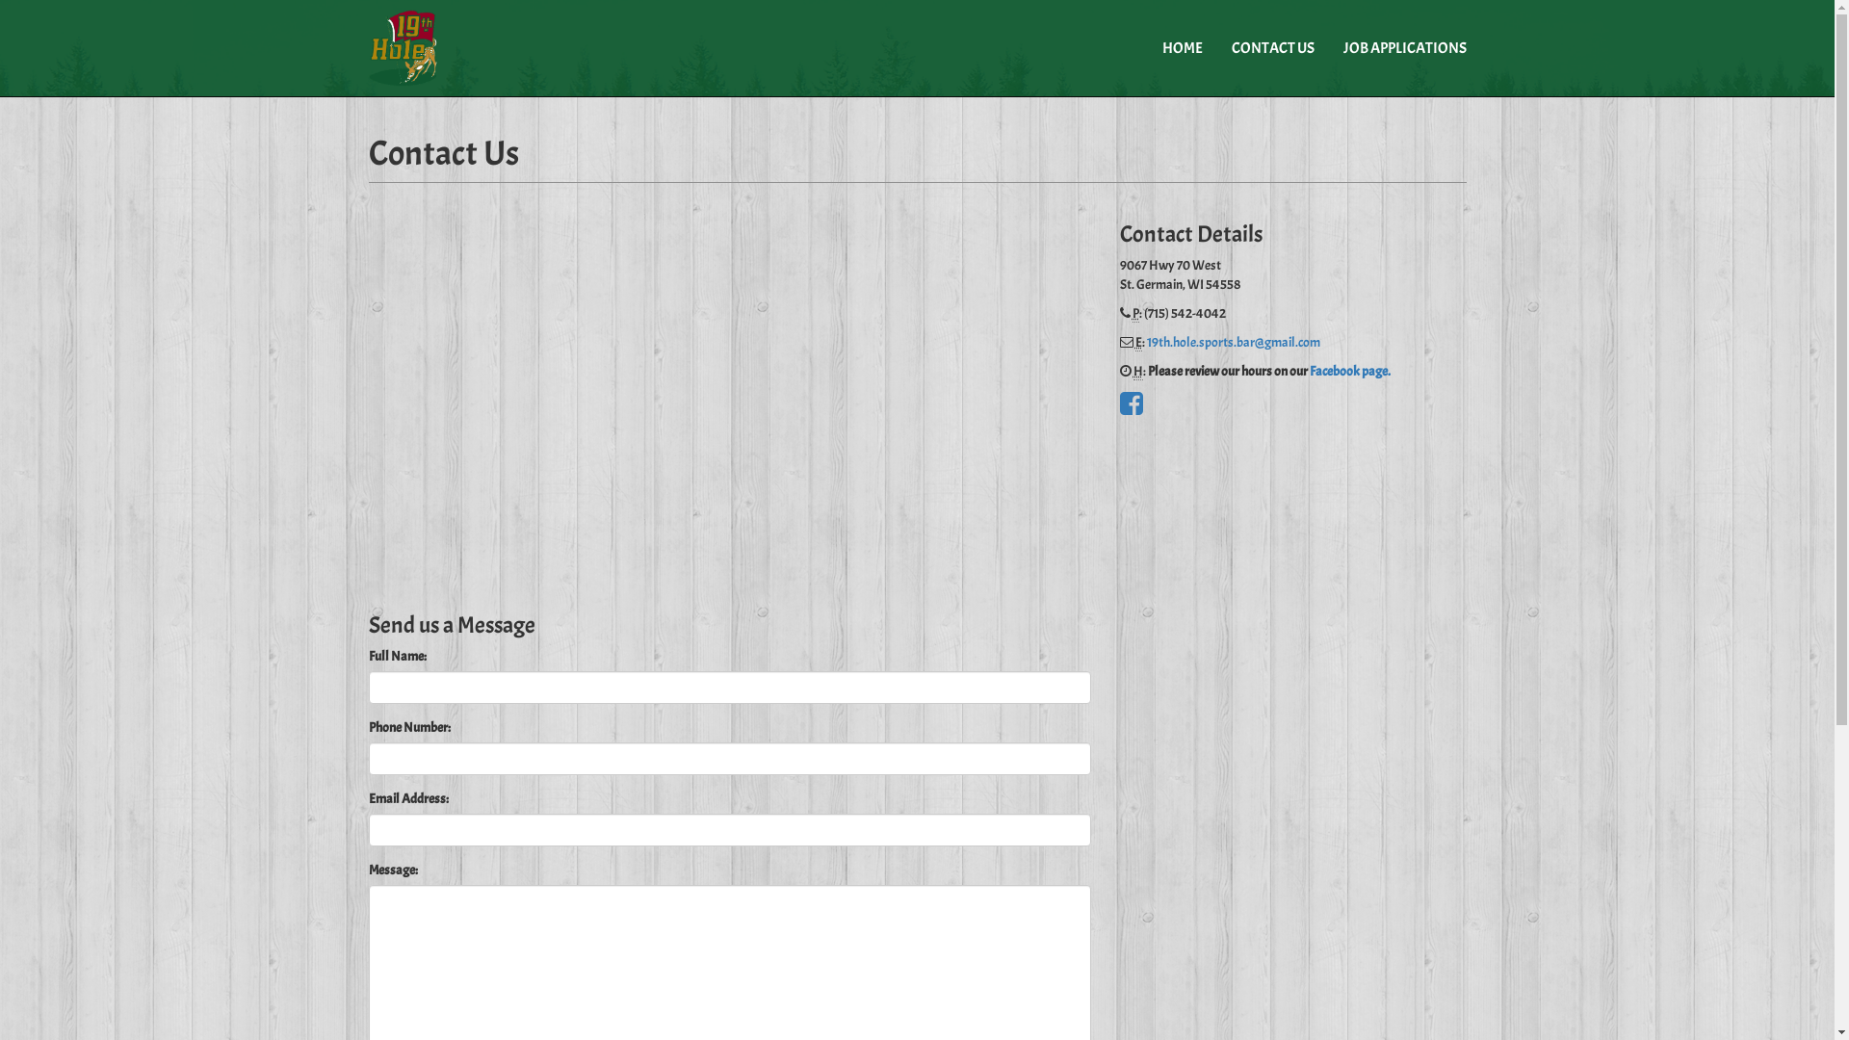 The height and width of the screenshot is (1040, 1849). I want to click on 19th.hole.sports.bar@gmail.com, so click(1233, 343).